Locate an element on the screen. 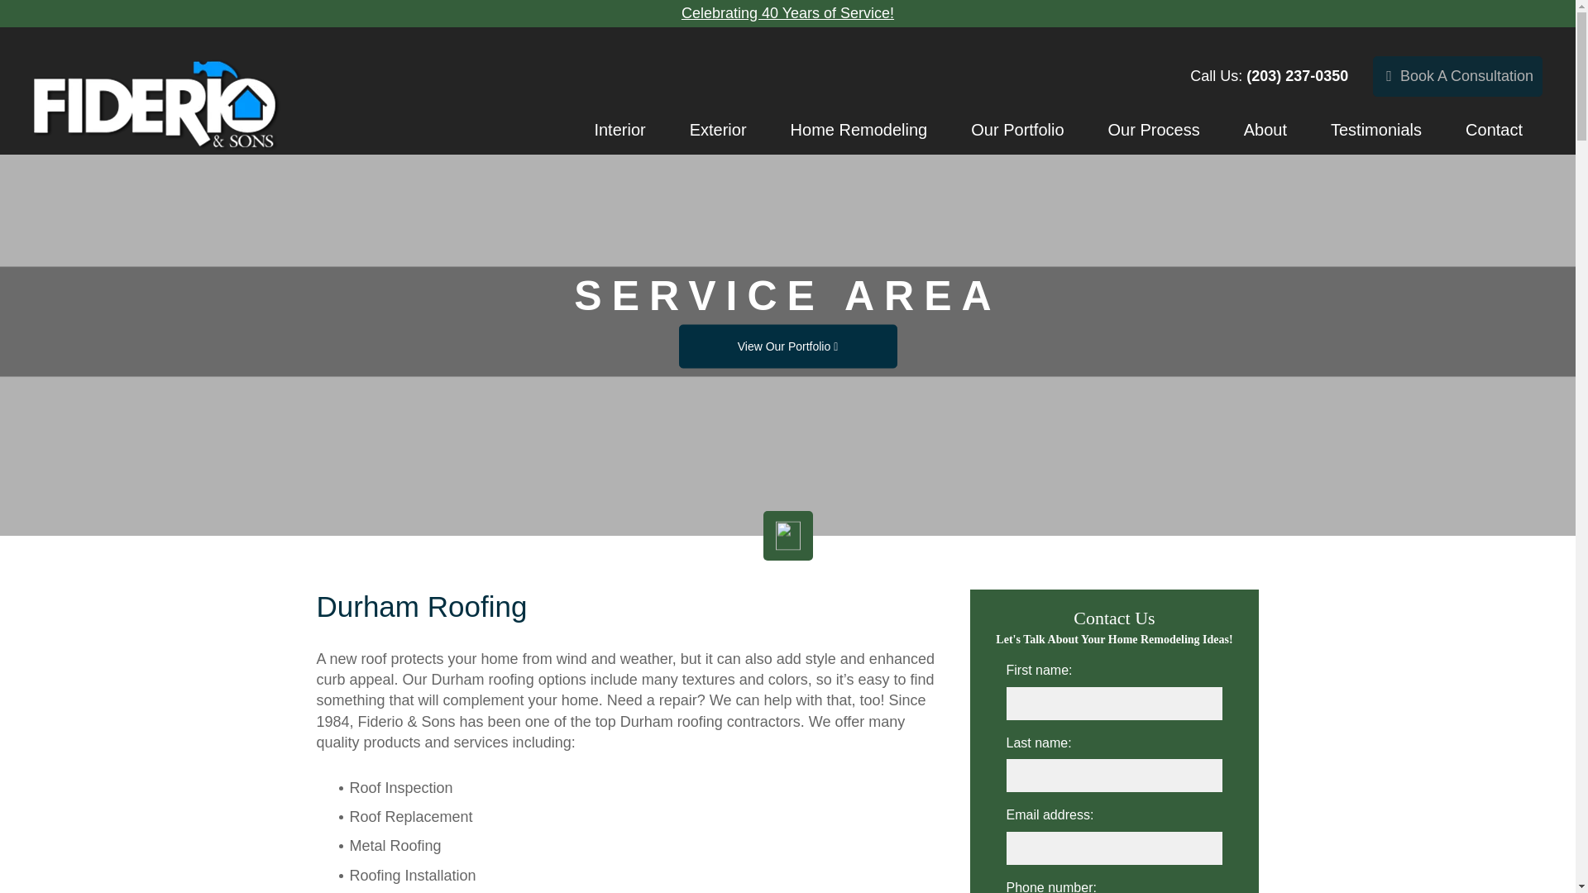 The height and width of the screenshot is (893, 1588). Our Process is located at coordinates (1155, 129).